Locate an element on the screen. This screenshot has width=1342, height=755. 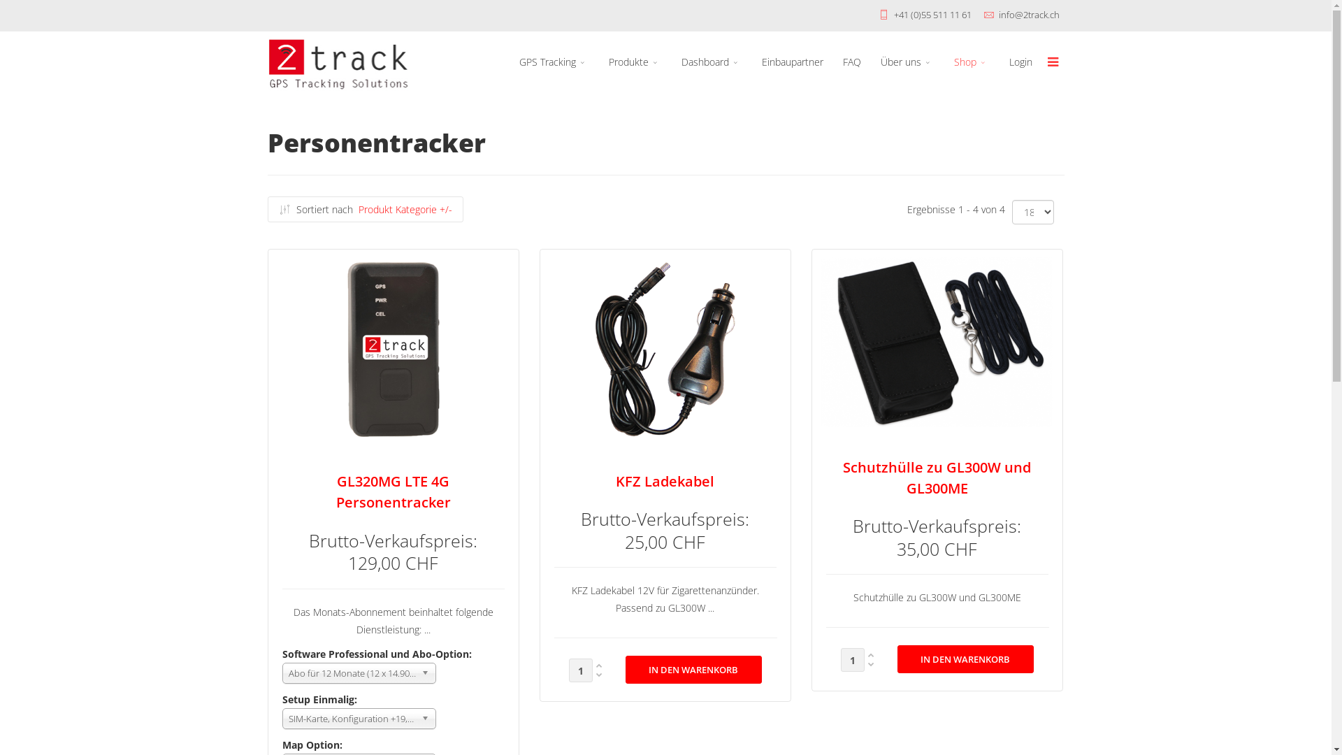
FAQ is located at coordinates (852, 62).